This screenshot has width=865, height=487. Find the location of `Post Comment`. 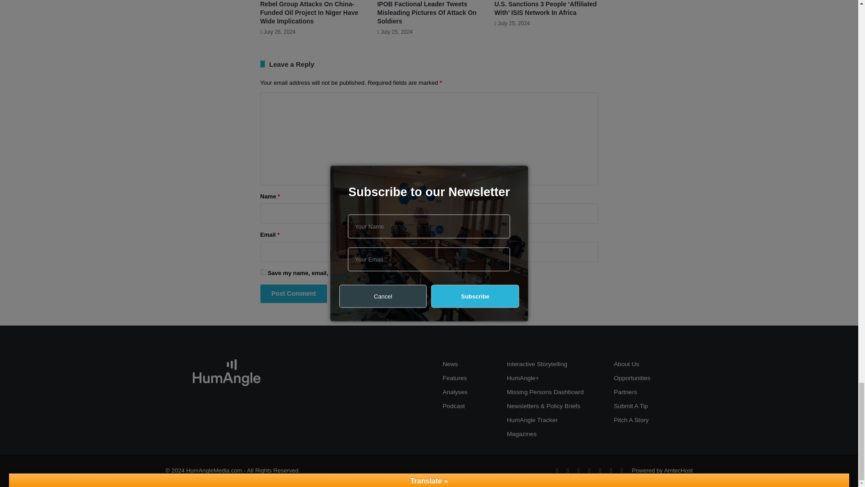

Post Comment is located at coordinates (294, 293).